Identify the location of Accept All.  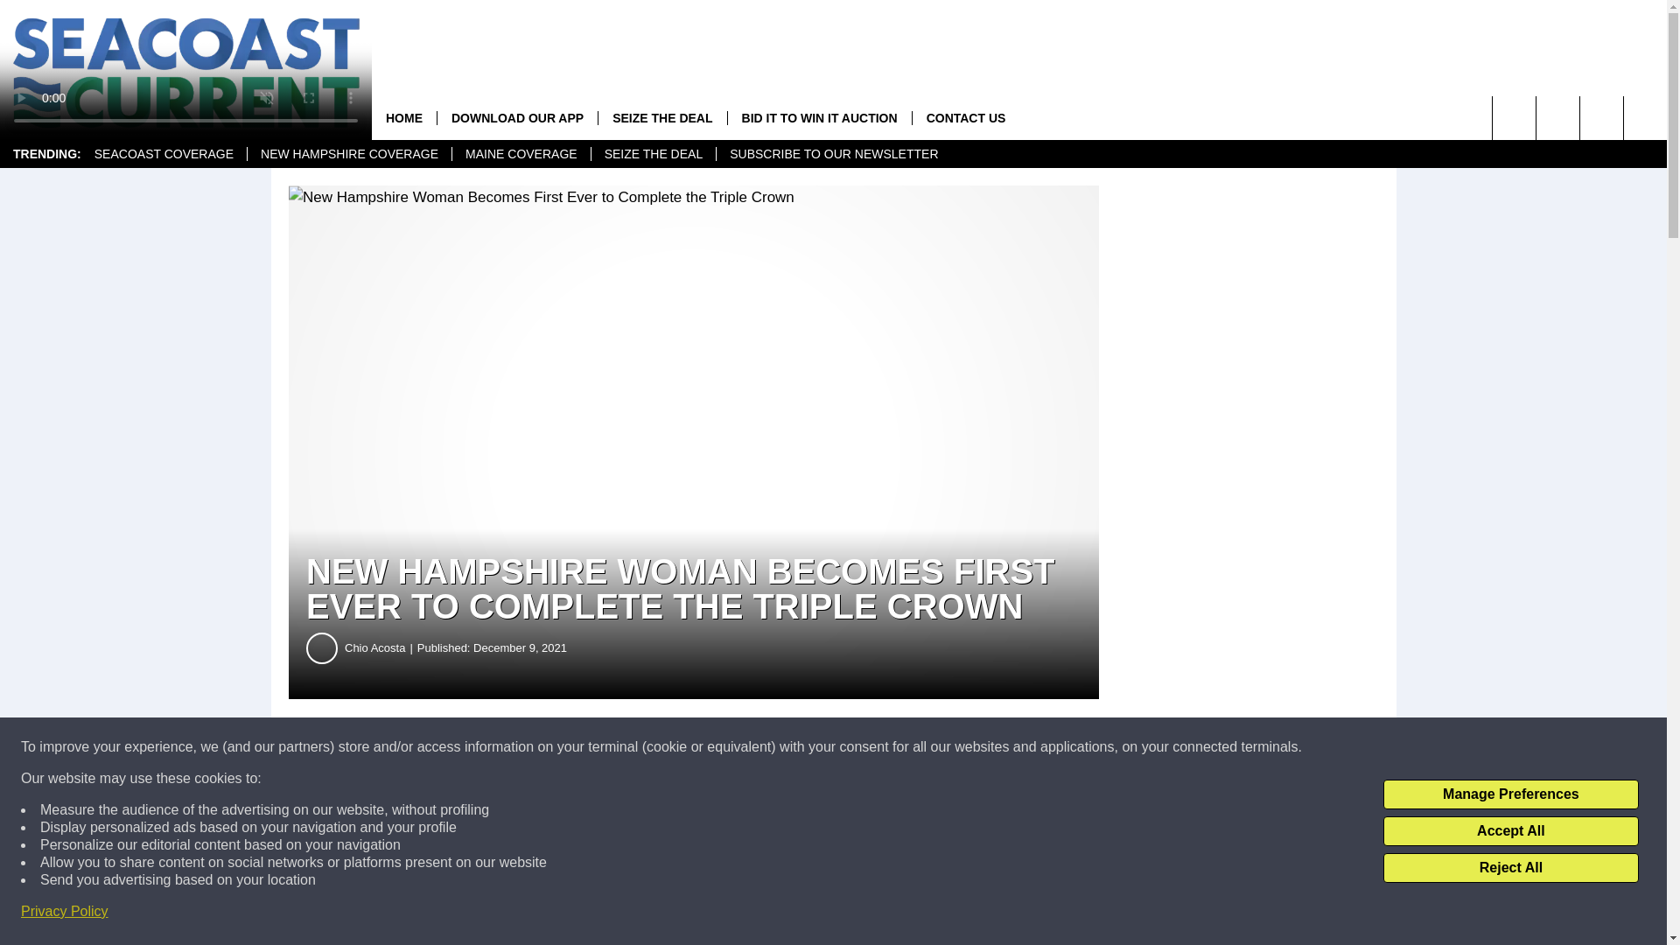
(1510, 831).